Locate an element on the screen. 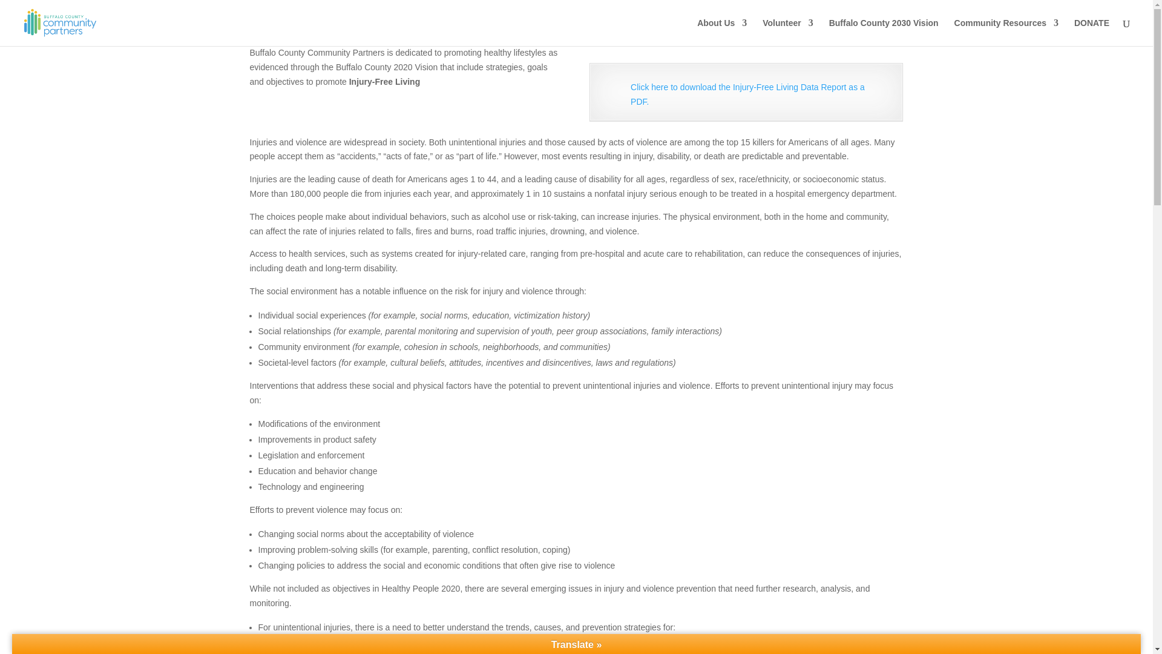 The height and width of the screenshot is (654, 1162). Community Resources is located at coordinates (1006, 32).